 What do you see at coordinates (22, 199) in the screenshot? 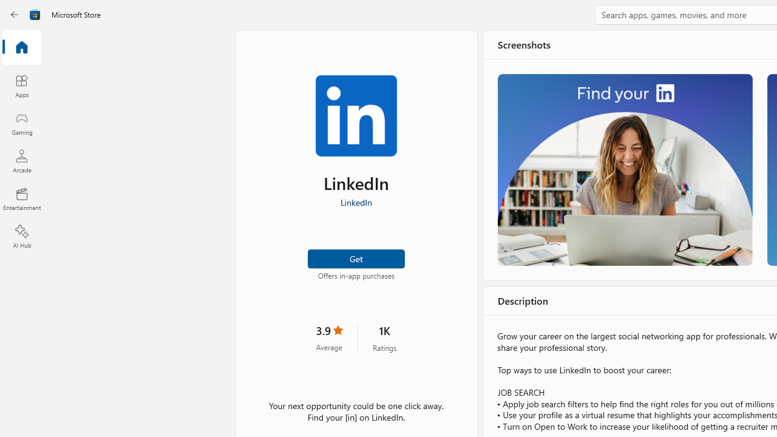
I see `Entertainment` at bounding box center [22, 199].